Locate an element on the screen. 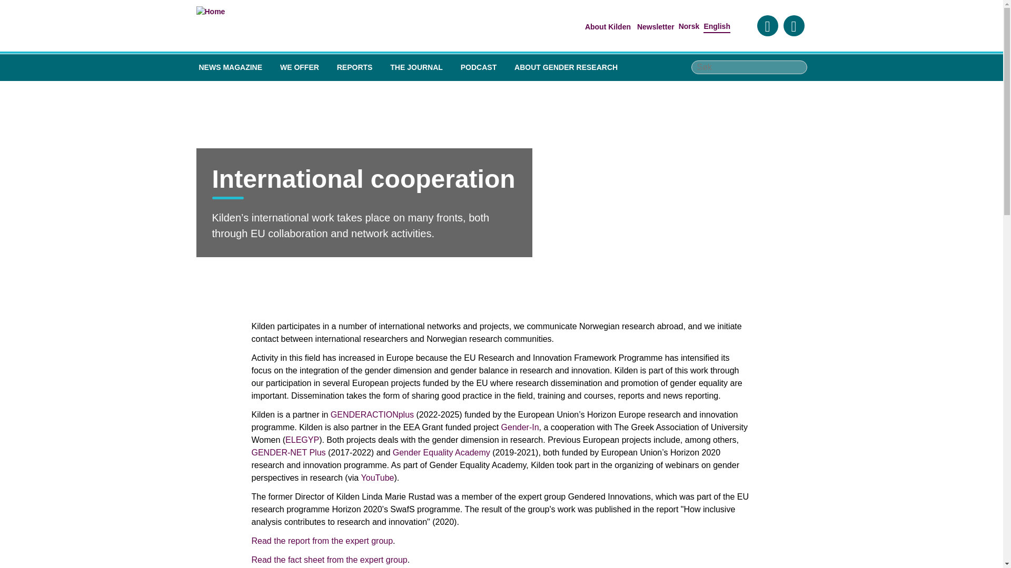 Image resolution: width=1011 pixels, height=568 pixels. English is located at coordinates (717, 26).